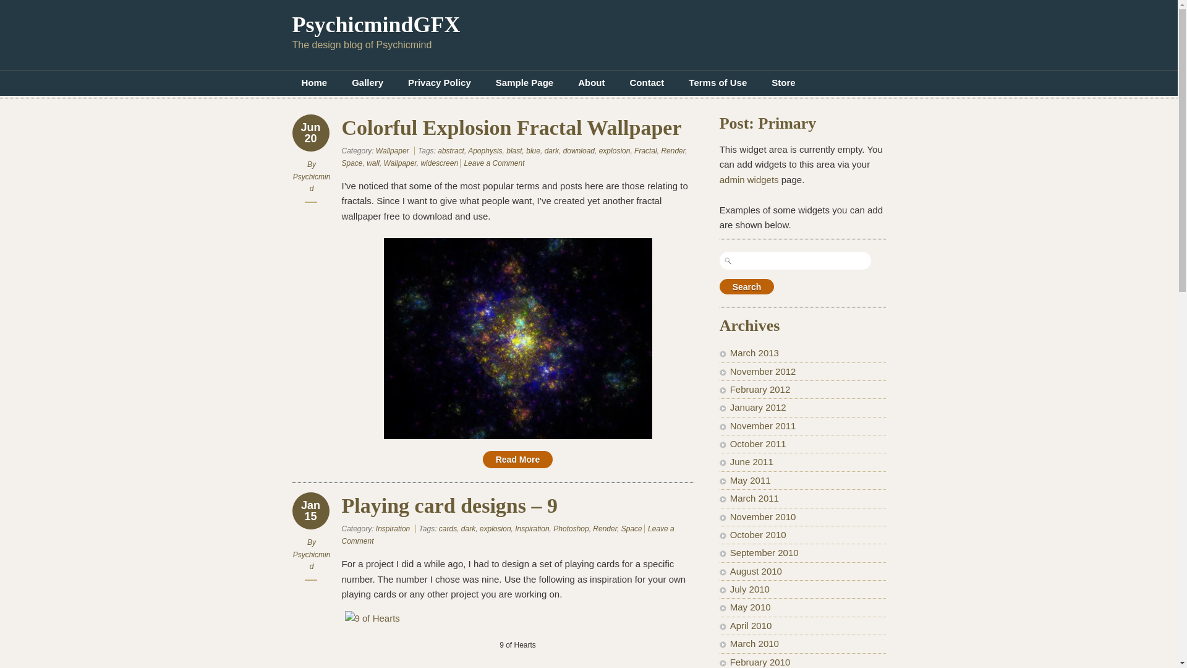 The height and width of the screenshot is (668, 1187). Describe the element at coordinates (517, 338) in the screenshot. I see `Colorful-explosion-wallpaper1600-1200` at that location.